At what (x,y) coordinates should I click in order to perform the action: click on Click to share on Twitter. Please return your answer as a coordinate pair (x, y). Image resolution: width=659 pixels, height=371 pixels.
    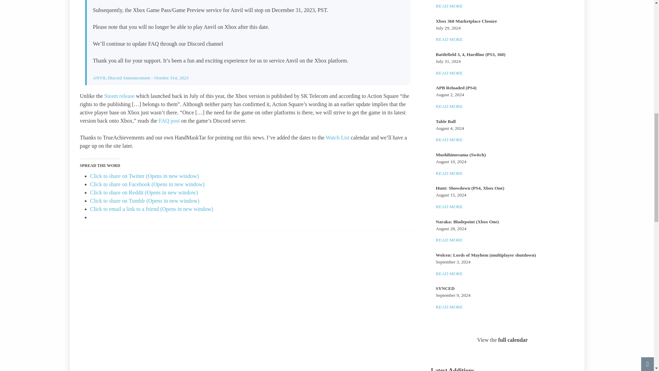
    Looking at the image, I should click on (144, 176).